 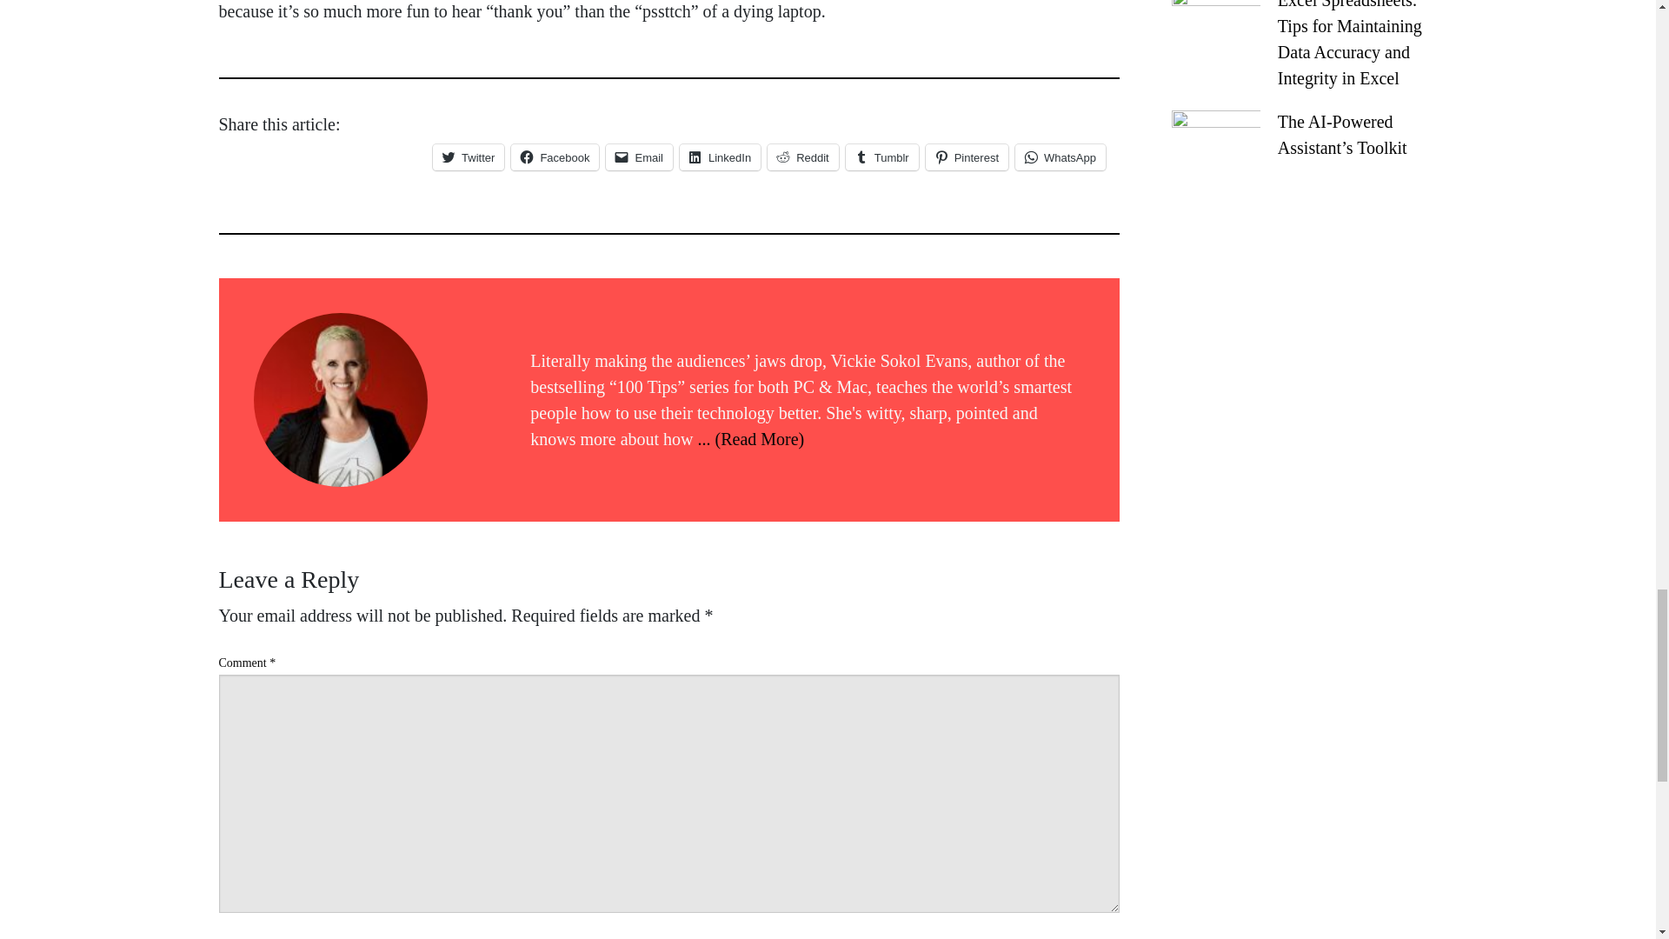 What do you see at coordinates (720, 156) in the screenshot?
I see `Click to share on LinkedIn` at bounding box center [720, 156].